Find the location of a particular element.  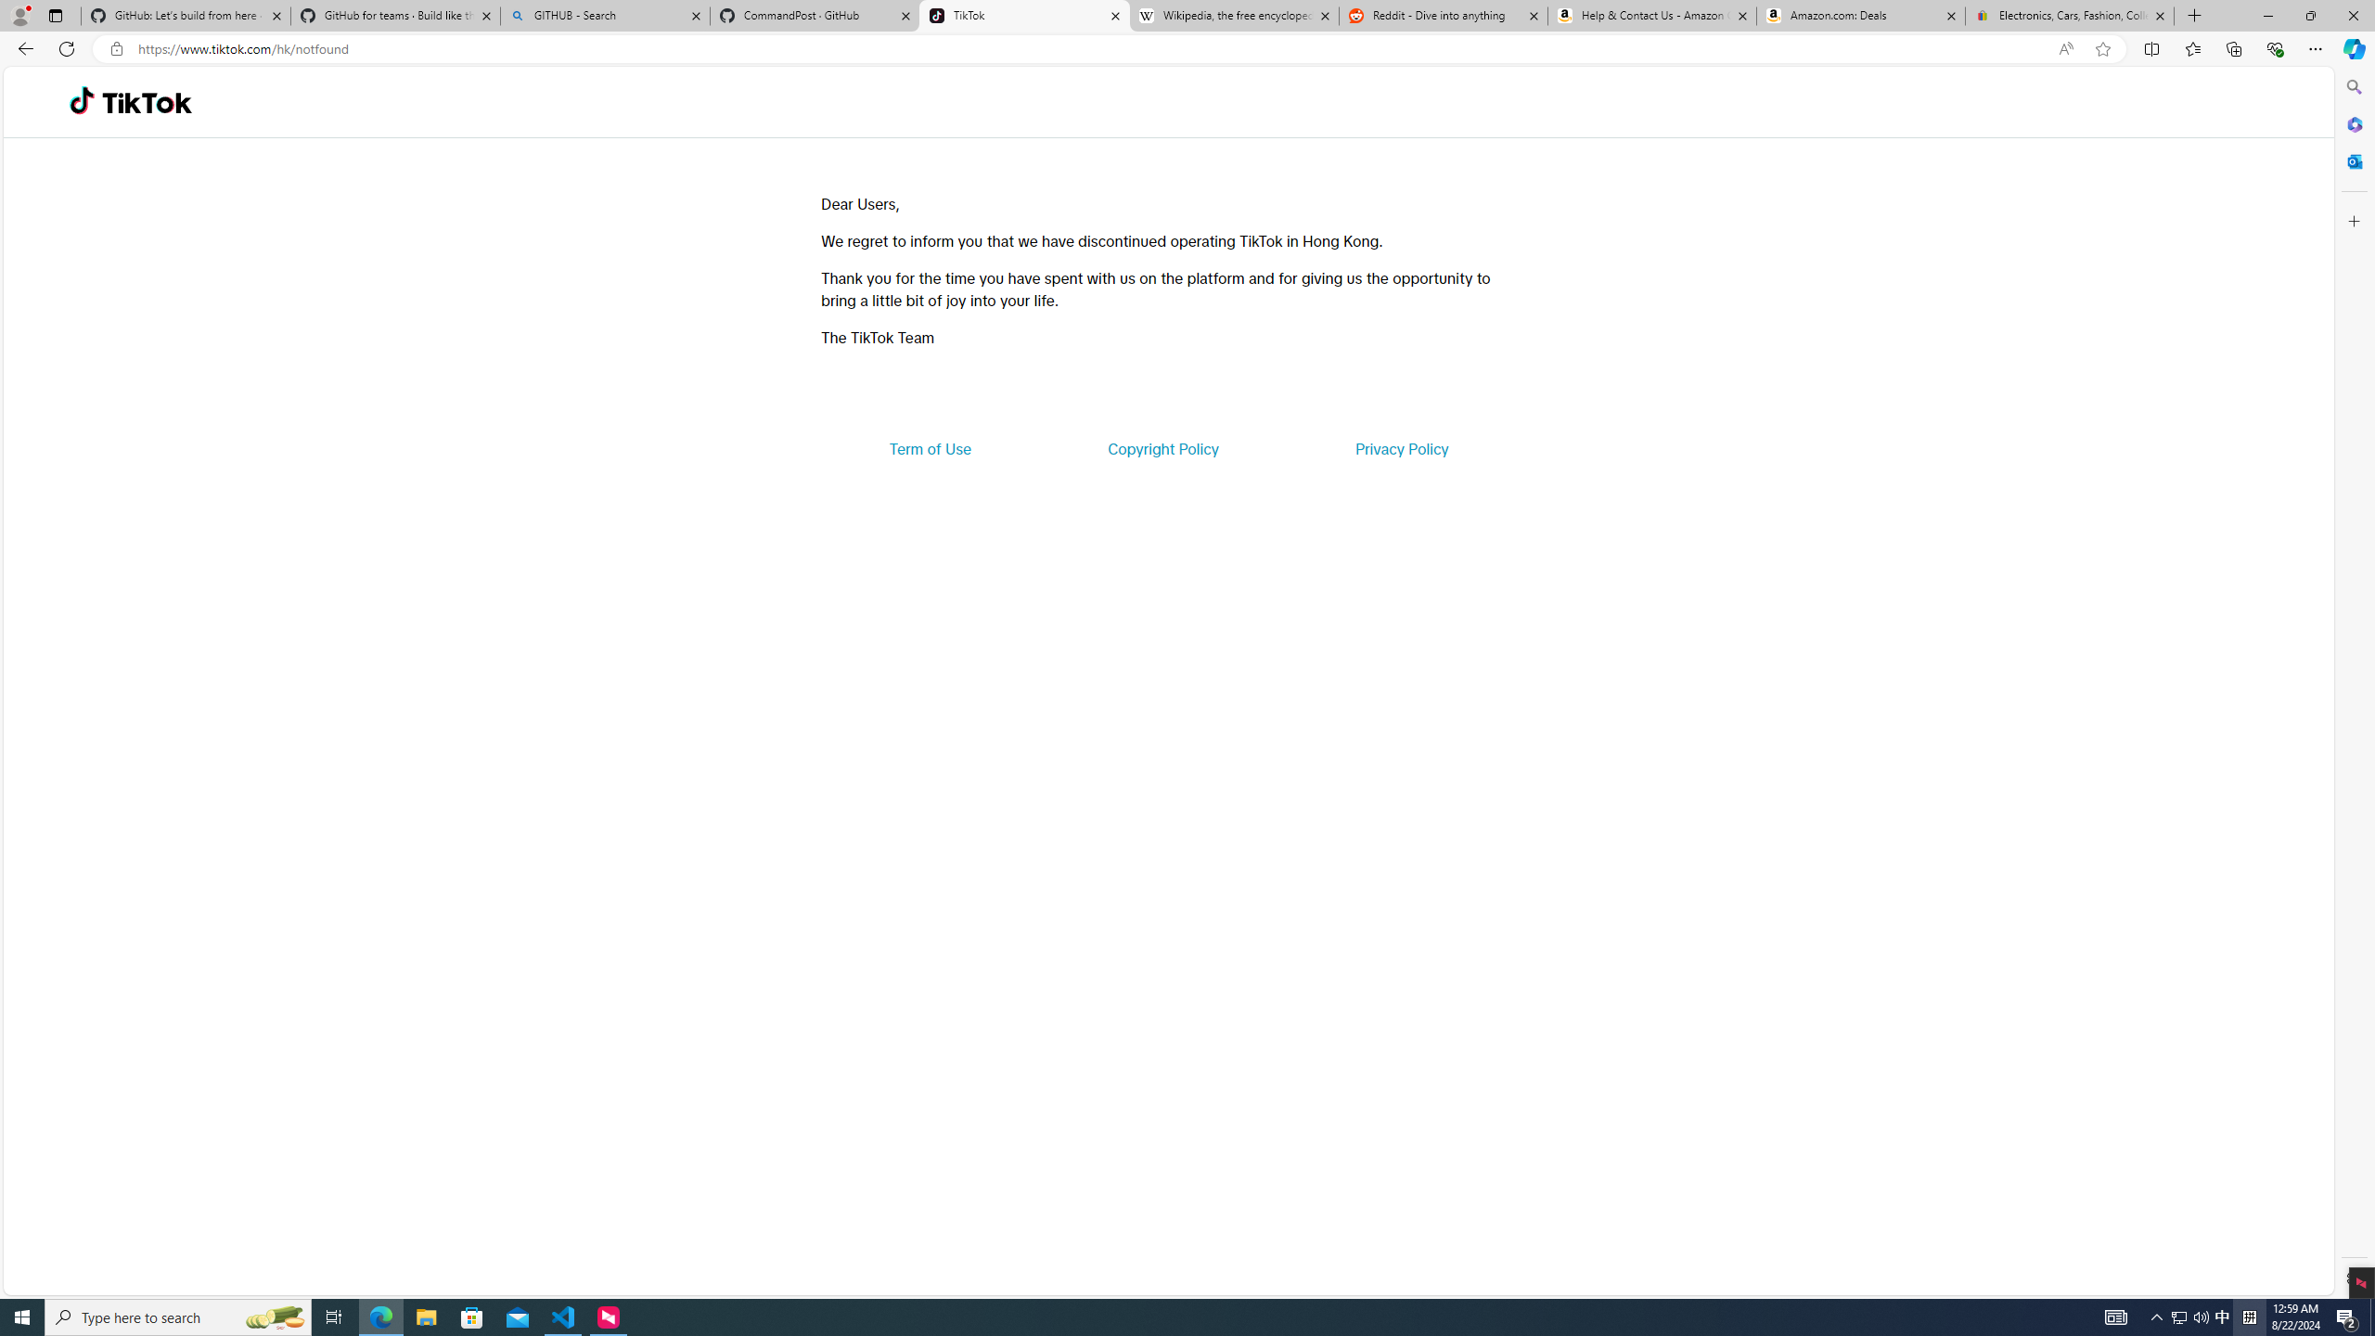

Wikipedia, the free encyclopedia is located at coordinates (1234, 16).